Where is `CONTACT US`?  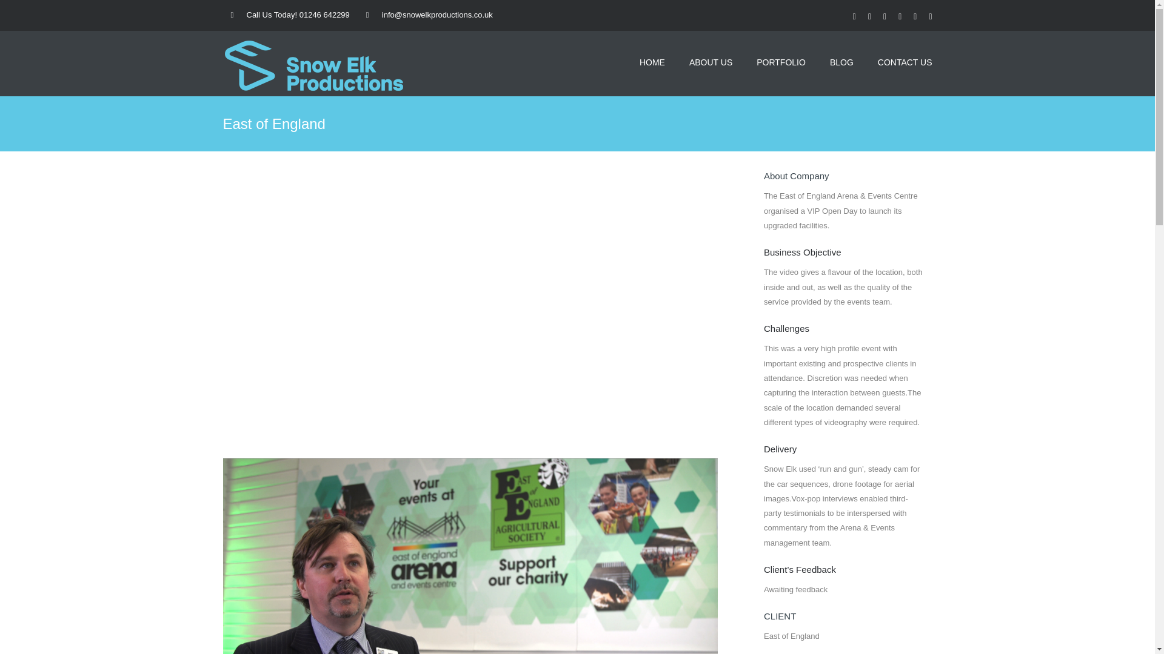 CONTACT US is located at coordinates (905, 62).